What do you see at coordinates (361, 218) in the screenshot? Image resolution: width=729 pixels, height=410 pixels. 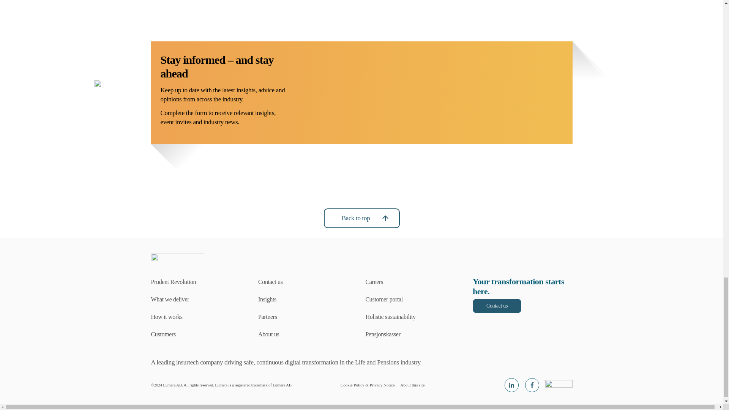 I see `Back to top` at bounding box center [361, 218].